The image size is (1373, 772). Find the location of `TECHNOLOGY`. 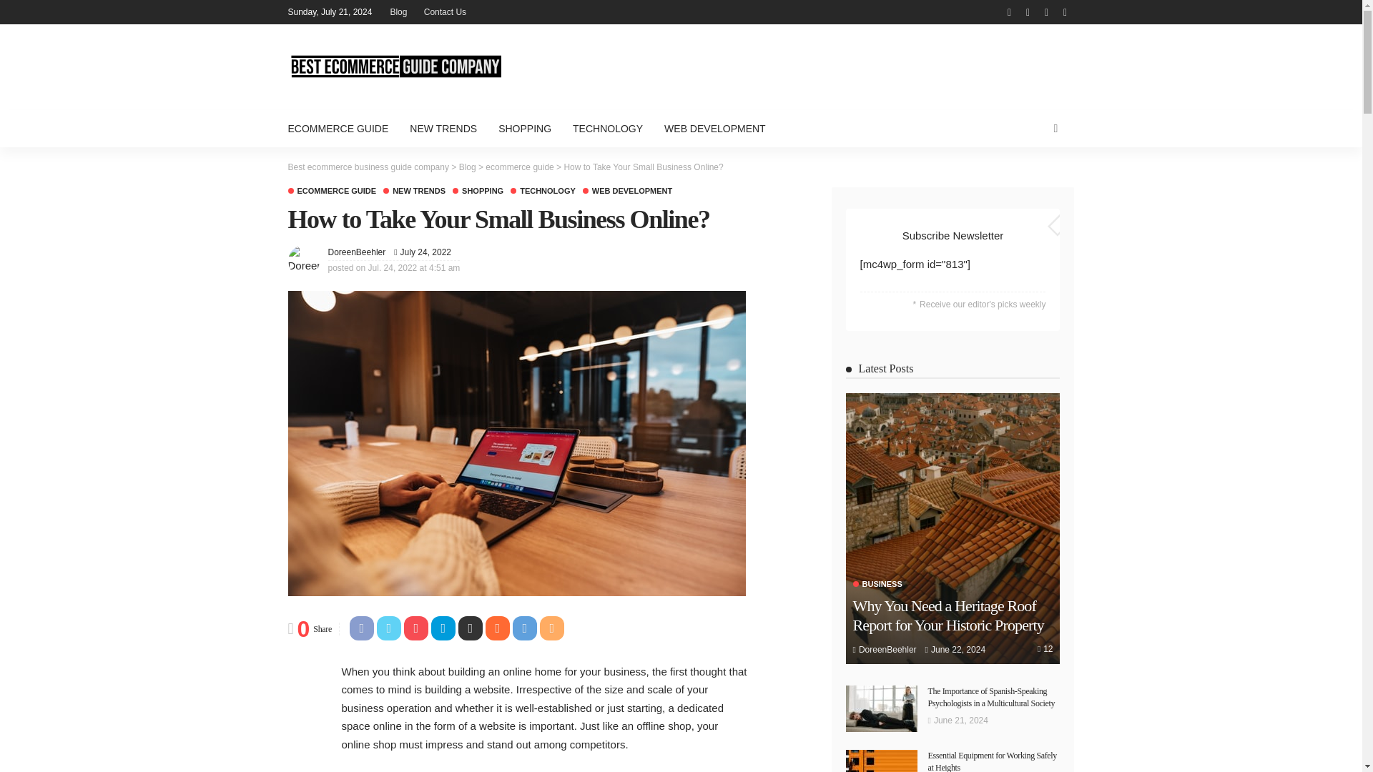

TECHNOLOGY is located at coordinates (607, 129).